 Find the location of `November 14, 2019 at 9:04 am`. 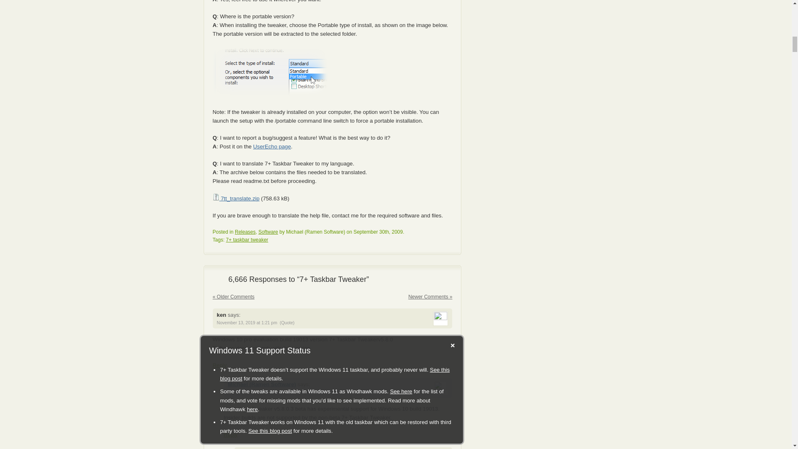

November 14, 2019 at 9:04 am is located at coordinates (258, 392).